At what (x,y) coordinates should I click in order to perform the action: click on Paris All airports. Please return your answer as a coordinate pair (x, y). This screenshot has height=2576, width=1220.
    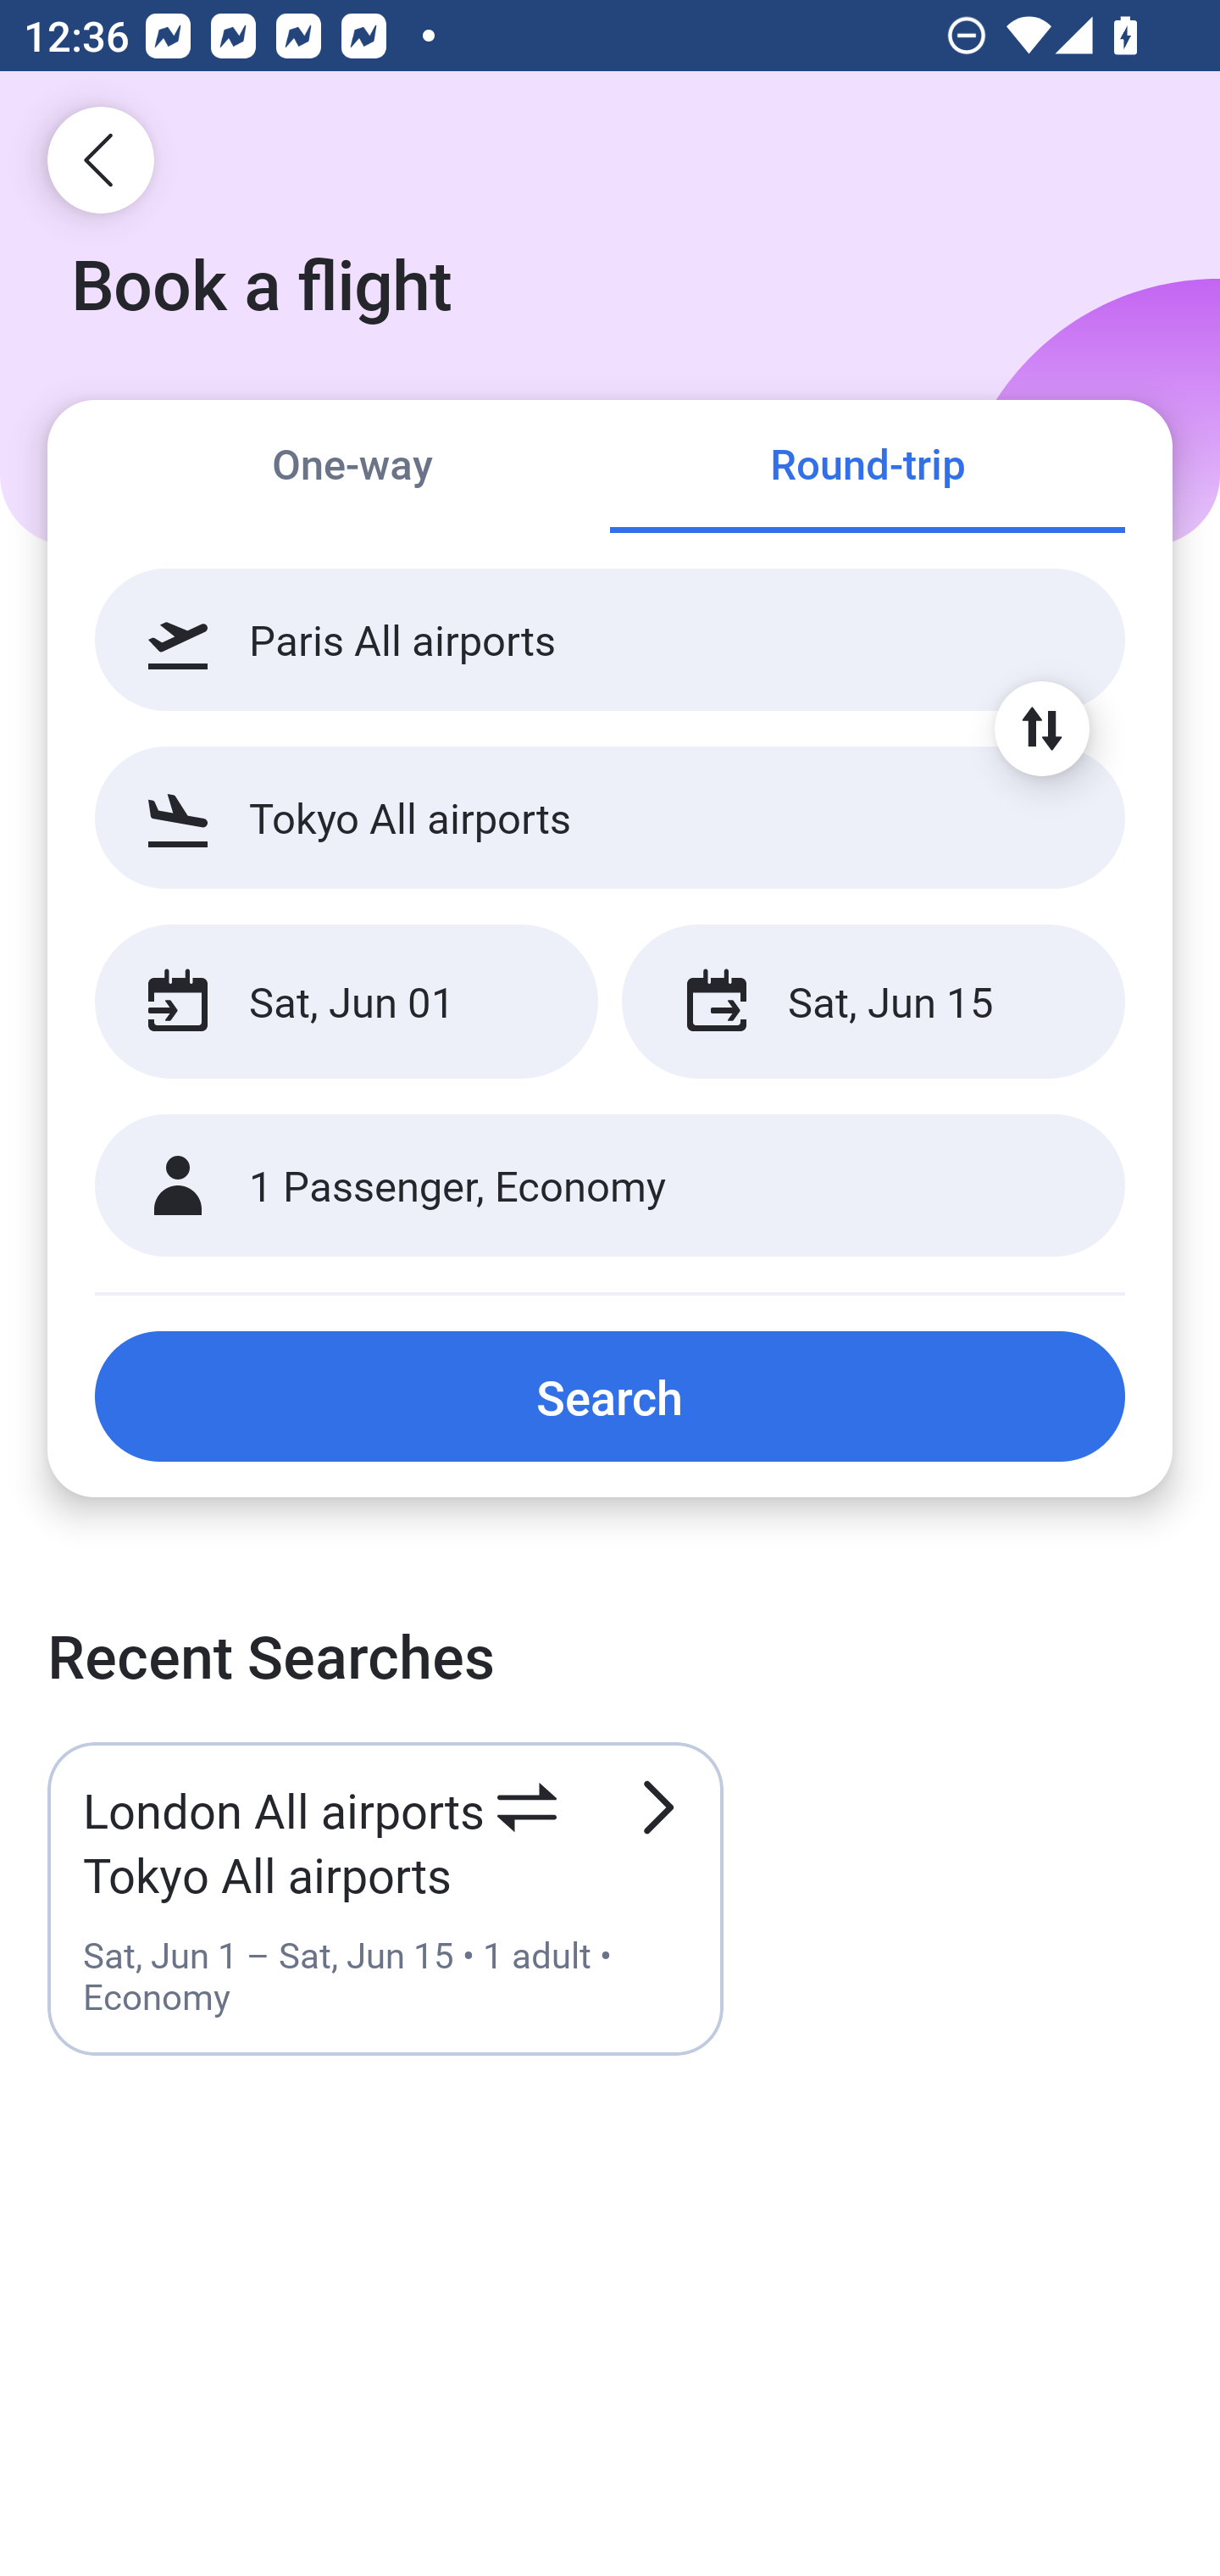
    Looking at the image, I should click on (610, 640).